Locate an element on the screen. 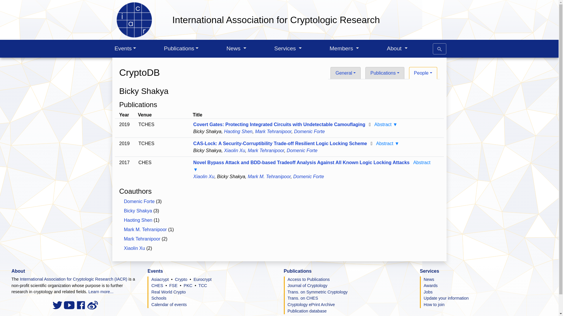  Public Key Cryptography is located at coordinates (188, 285).